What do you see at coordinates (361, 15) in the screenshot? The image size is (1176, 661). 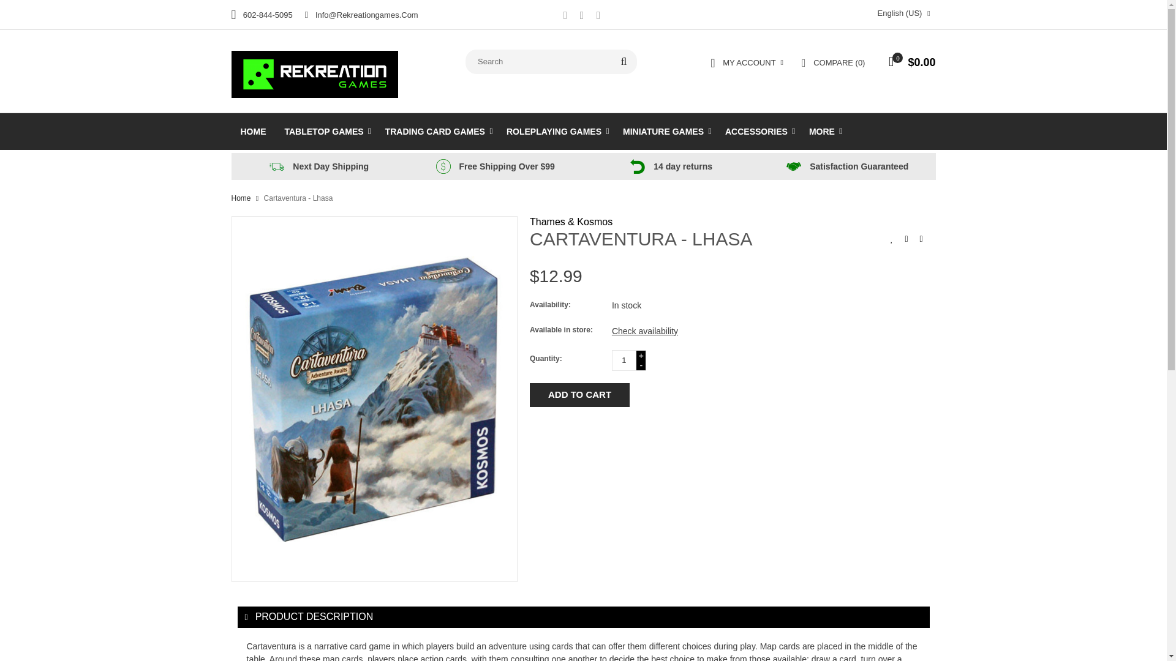 I see `Email` at bounding box center [361, 15].